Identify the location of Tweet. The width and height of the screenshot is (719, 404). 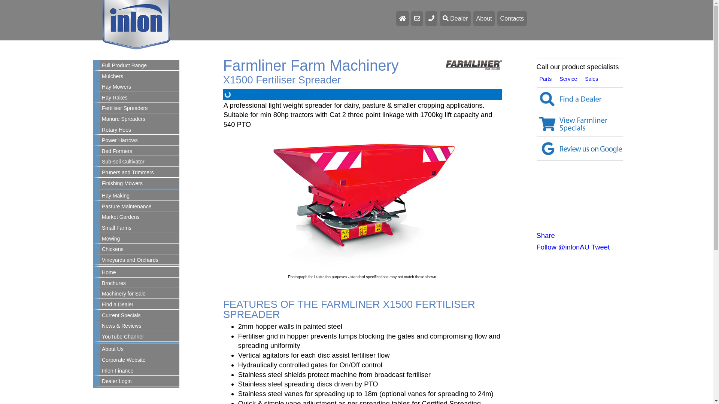
(601, 247).